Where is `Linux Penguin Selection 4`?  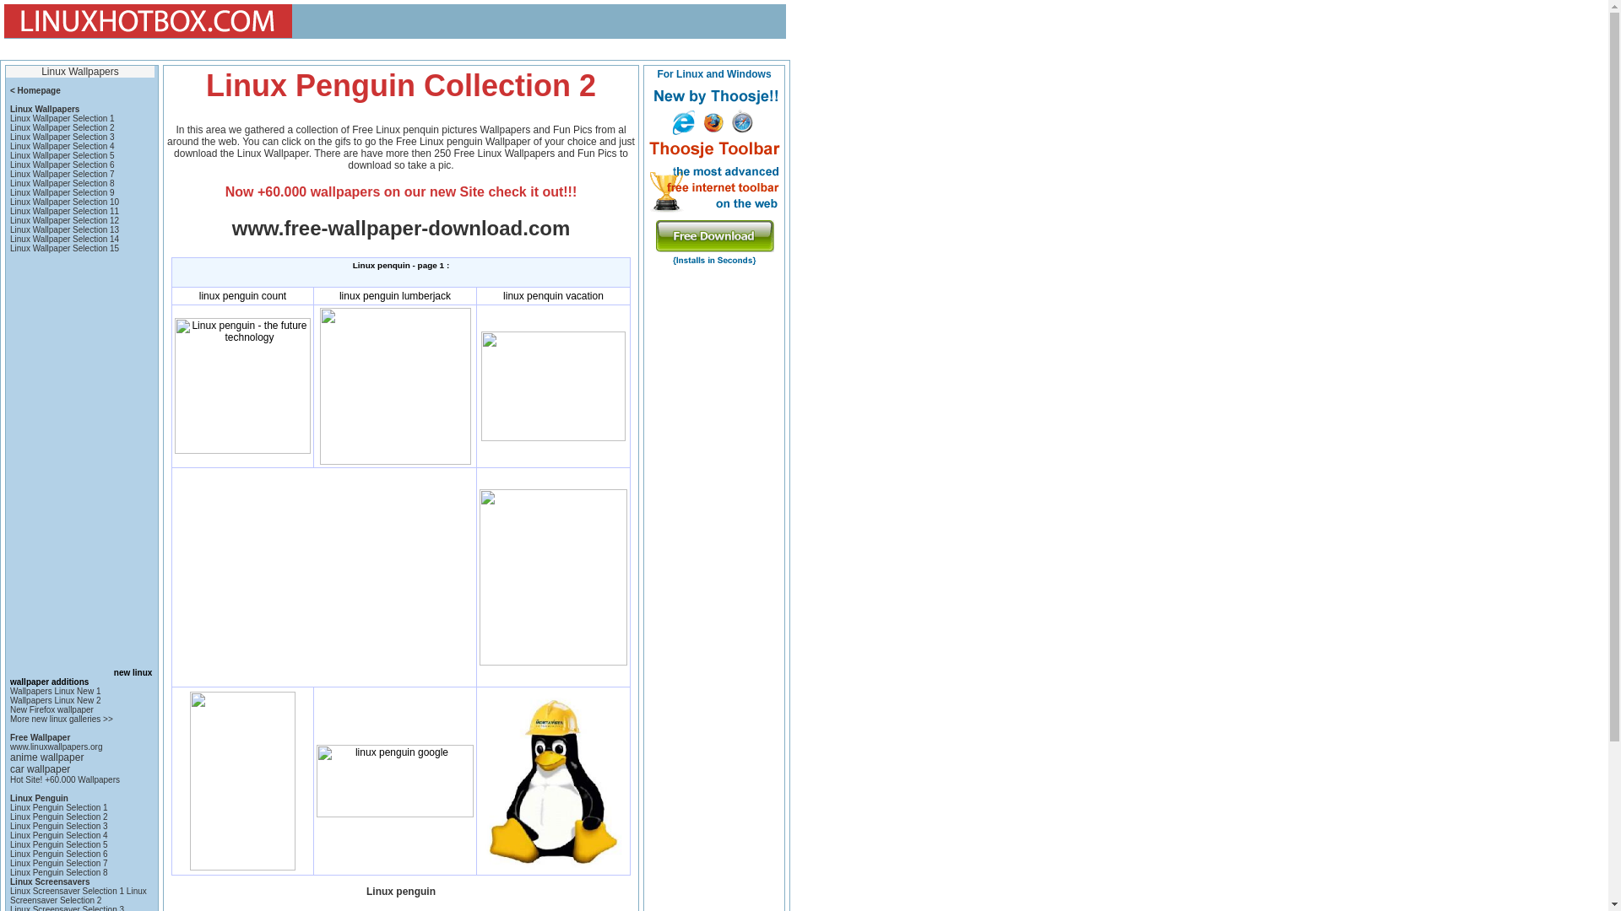
Linux Penguin Selection 4 is located at coordinates (59, 835).